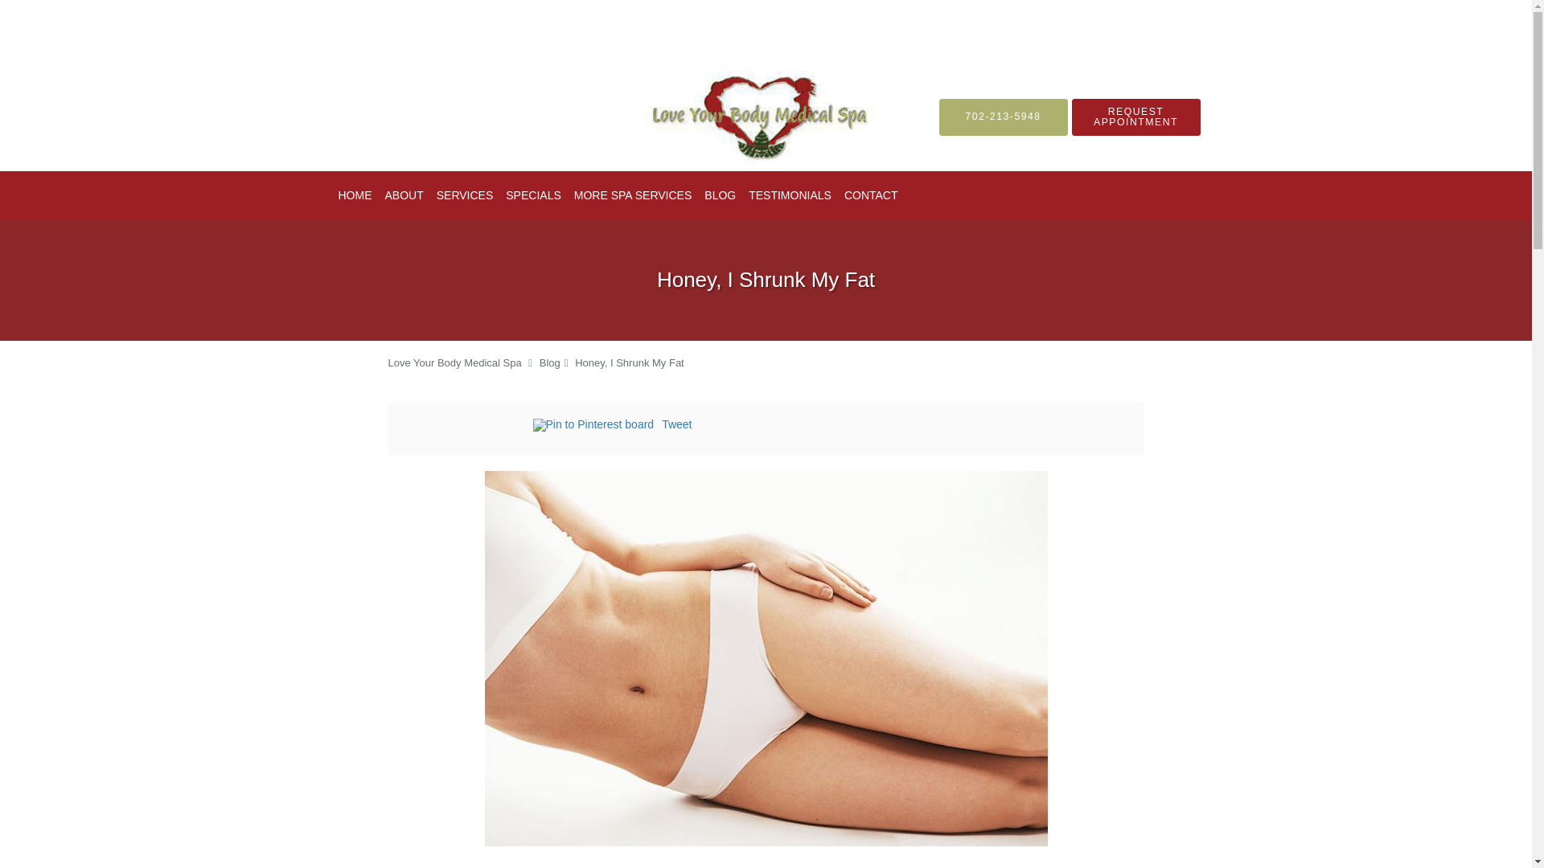 This screenshot has width=1544, height=868. What do you see at coordinates (872, 194) in the screenshot?
I see `CONTACT` at bounding box center [872, 194].